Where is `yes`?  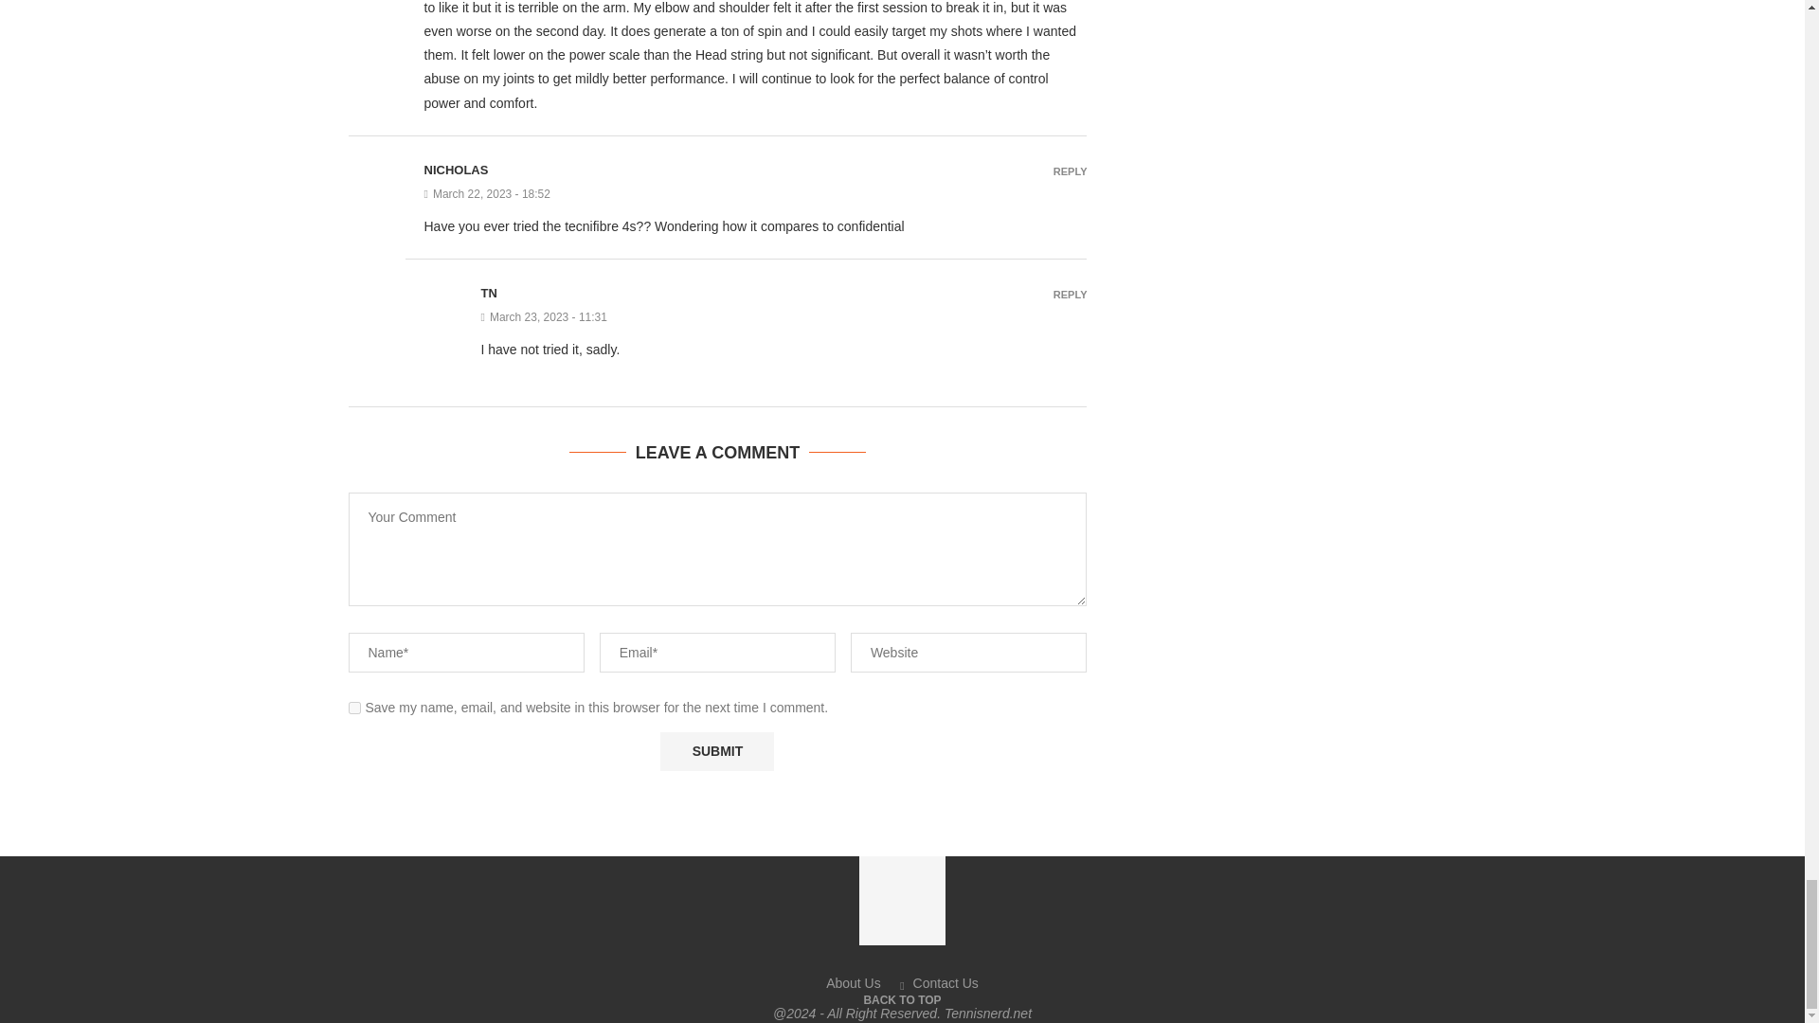
yes is located at coordinates (354, 707).